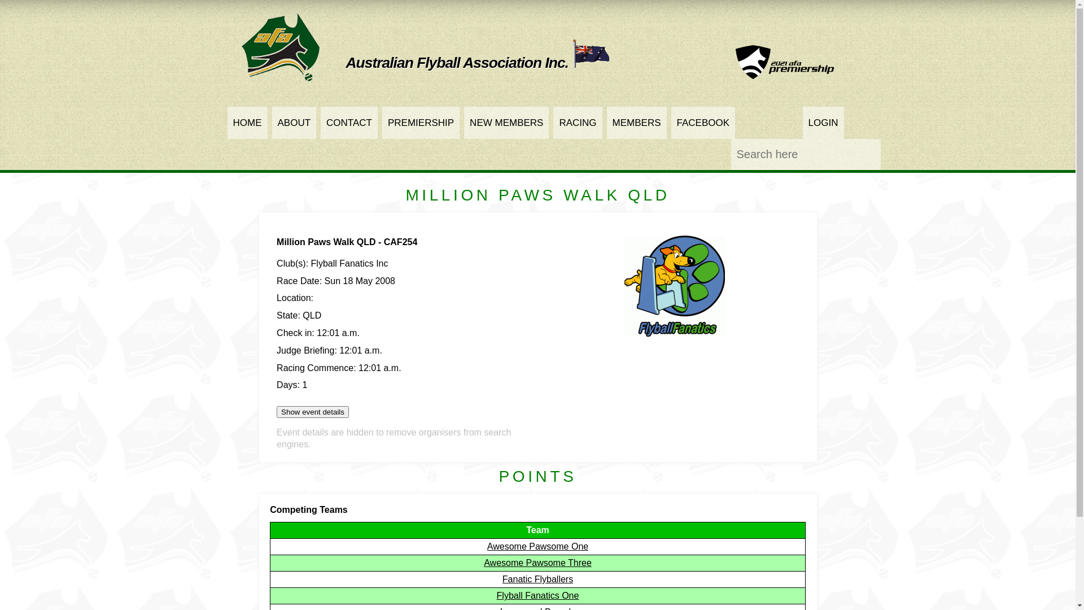 This screenshot has height=610, width=1084. Describe the element at coordinates (349, 123) in the screenshot. I see `CONTACT` at that location.